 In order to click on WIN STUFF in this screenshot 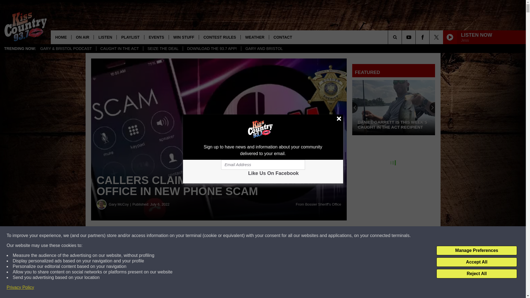, I will do `click(184, 37)`.